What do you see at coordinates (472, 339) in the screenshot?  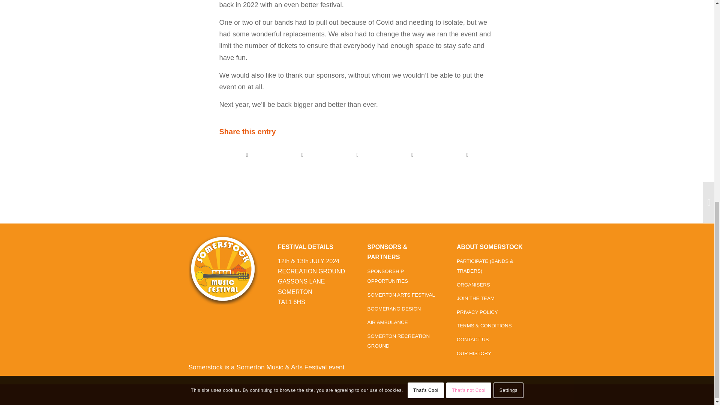 I see `CONTACT US` at bounding box center [472, 339].